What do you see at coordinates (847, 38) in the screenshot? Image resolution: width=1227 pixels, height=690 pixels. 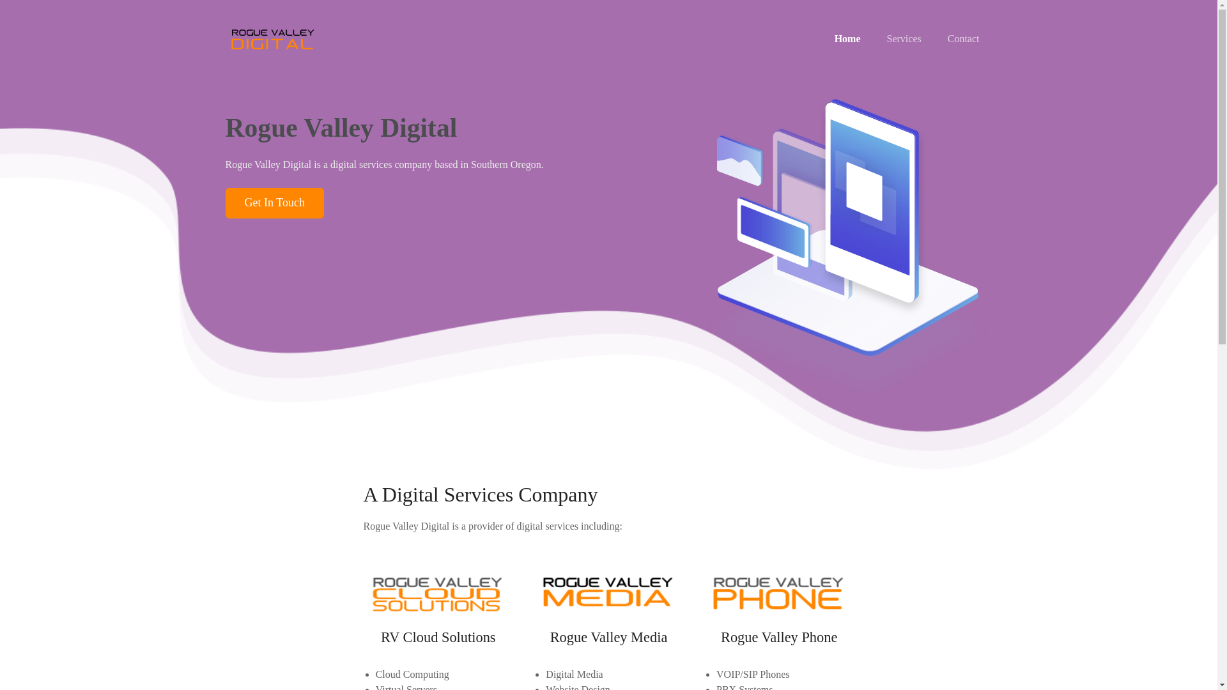 I see `Home` at bounding box center [847, 38].